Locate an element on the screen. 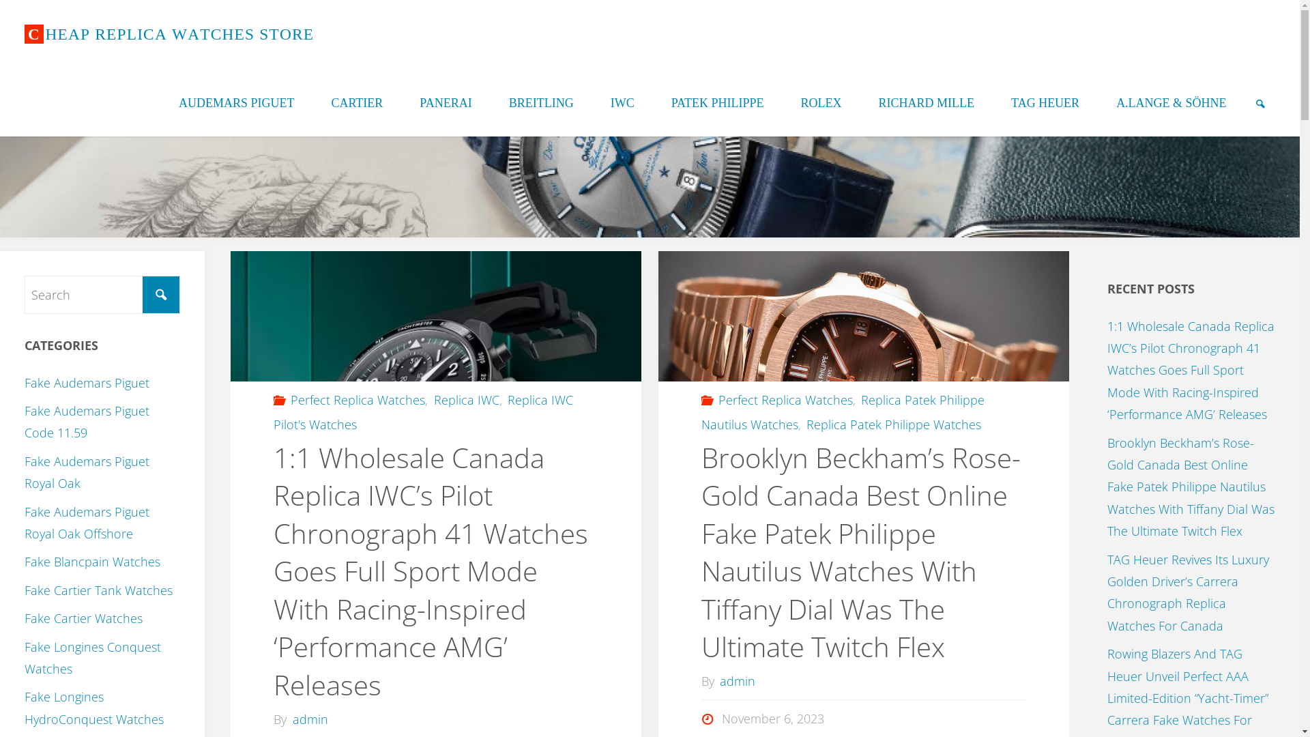  Fake Cartier Watches is located at coordinates (83, 618).